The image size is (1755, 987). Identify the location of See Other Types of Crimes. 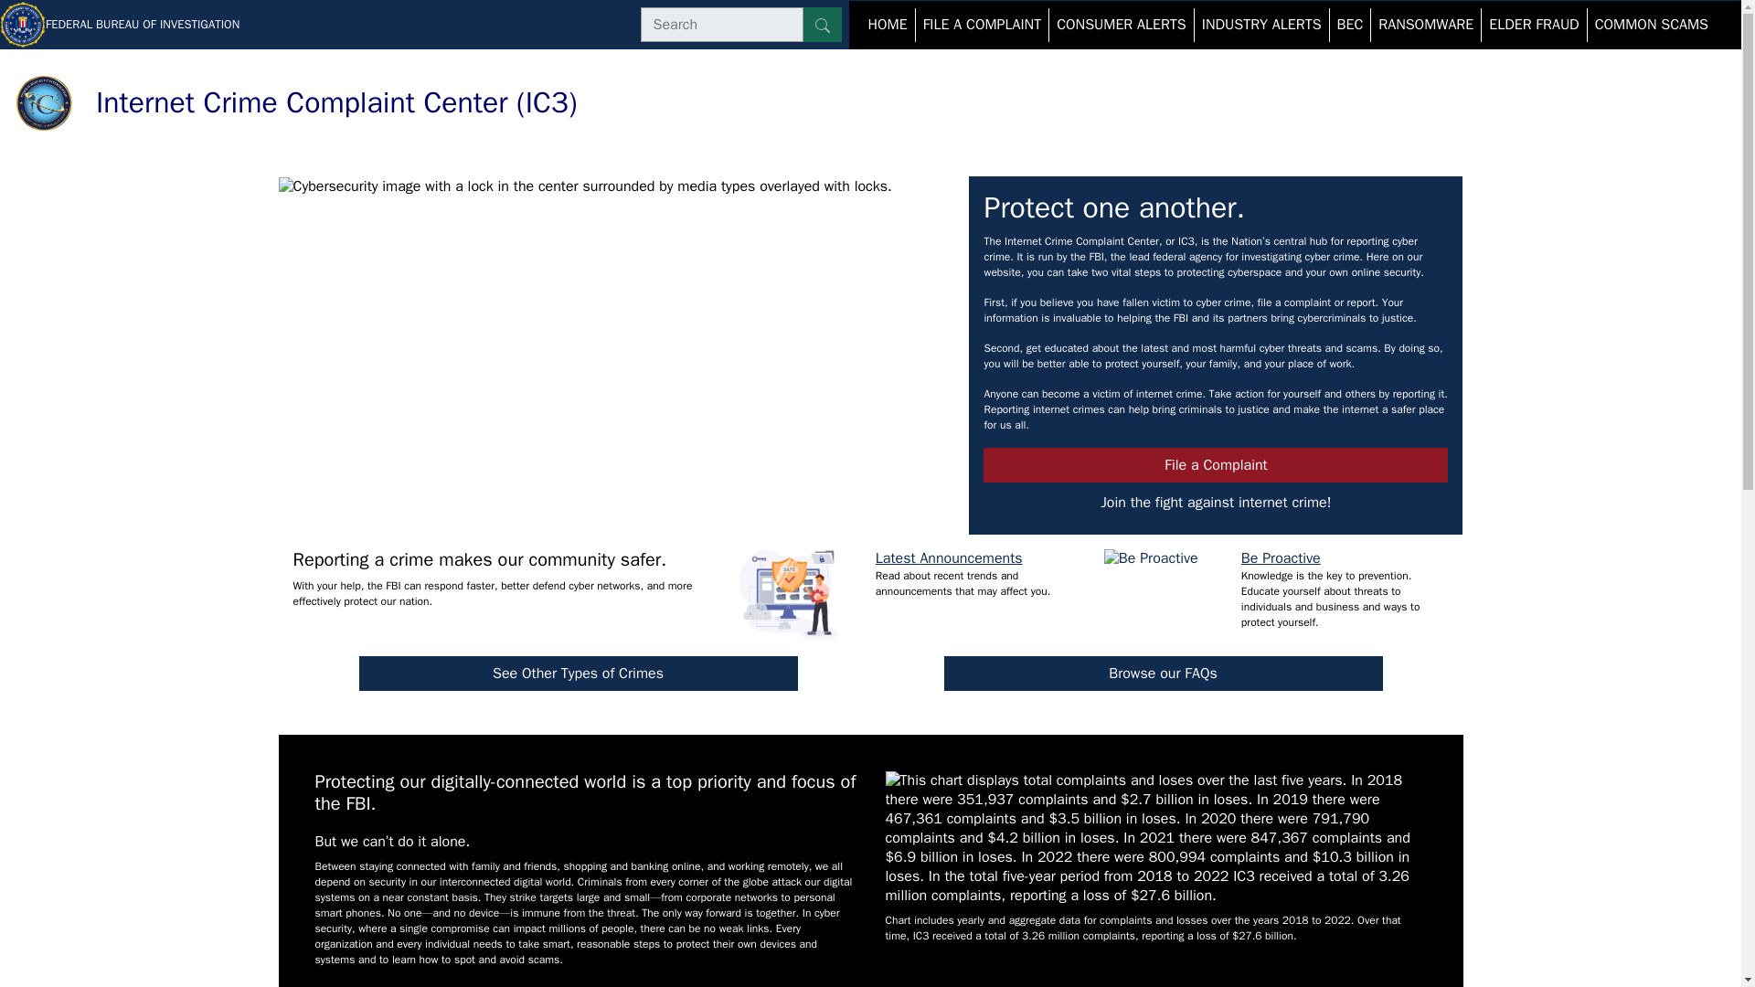
(577, 674).